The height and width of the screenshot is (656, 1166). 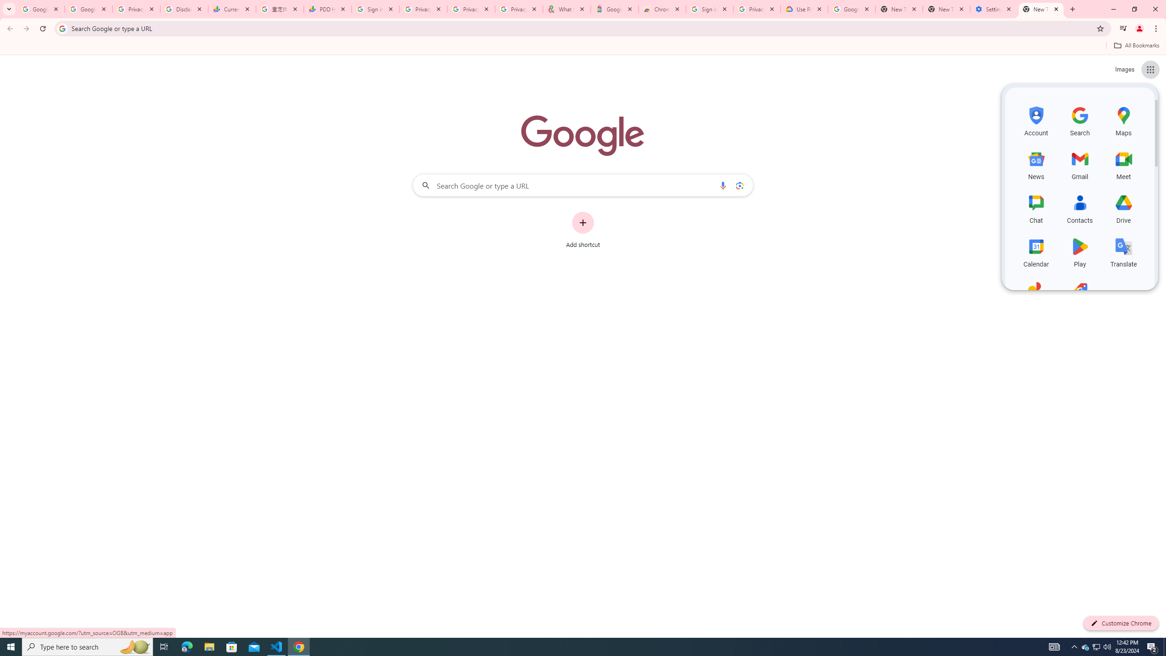 What do you see at coordinates (614, 9) in the screenshot?
I see `Google` at bounding box center [614, 9].